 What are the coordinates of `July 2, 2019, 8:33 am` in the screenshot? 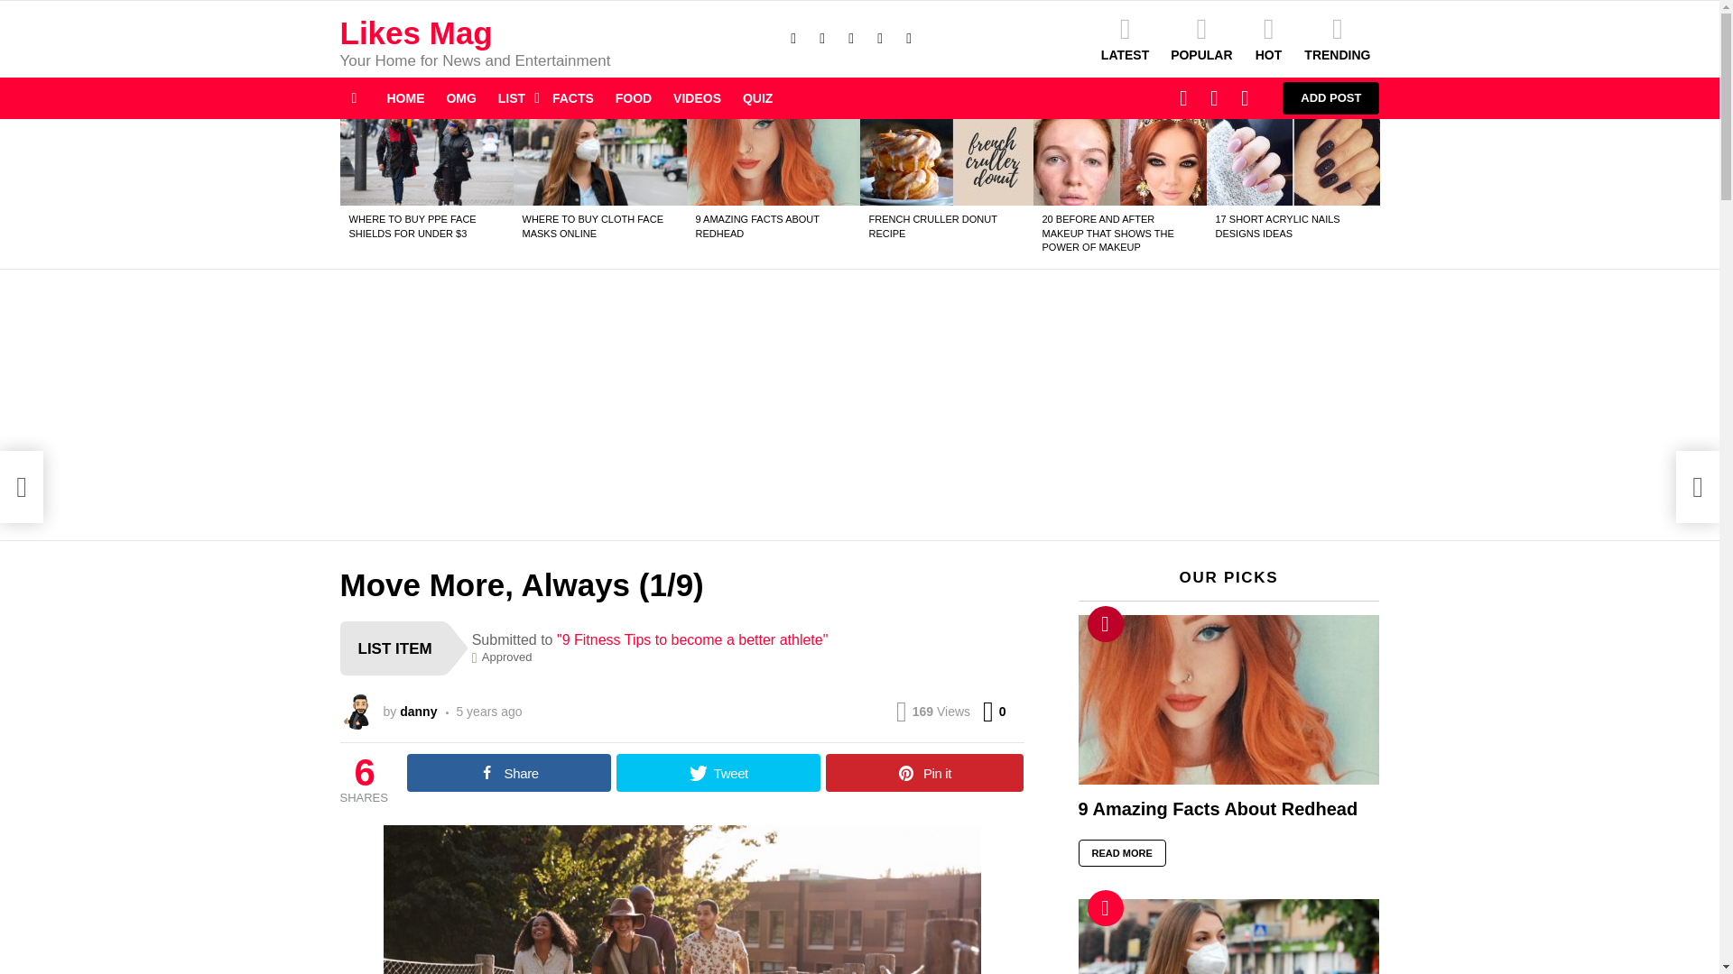 It's located at (483, 711).